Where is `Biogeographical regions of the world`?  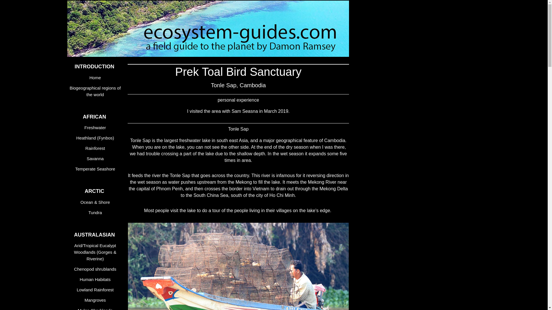
Biogeographical regions of the world is located at coordinates (96, 91).